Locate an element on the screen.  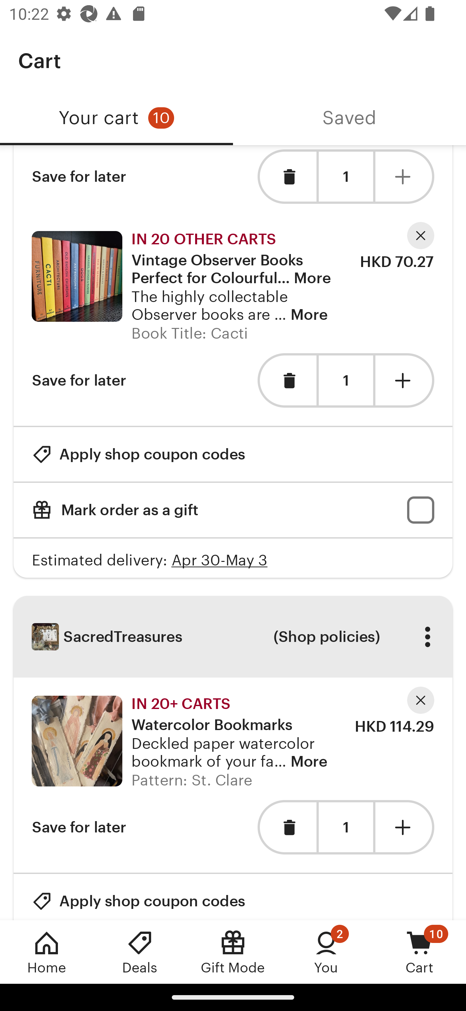
Remove item from cart is located at coordinates (287, 380).